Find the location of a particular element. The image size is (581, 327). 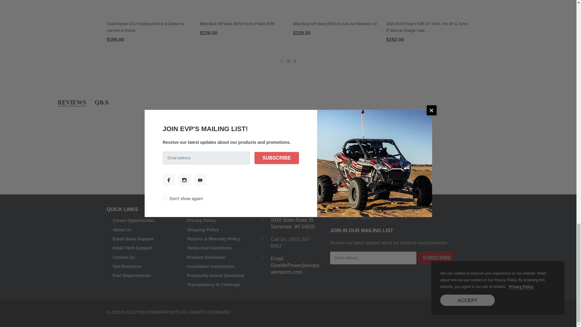

Facebook is located at coordinates (336, 213).